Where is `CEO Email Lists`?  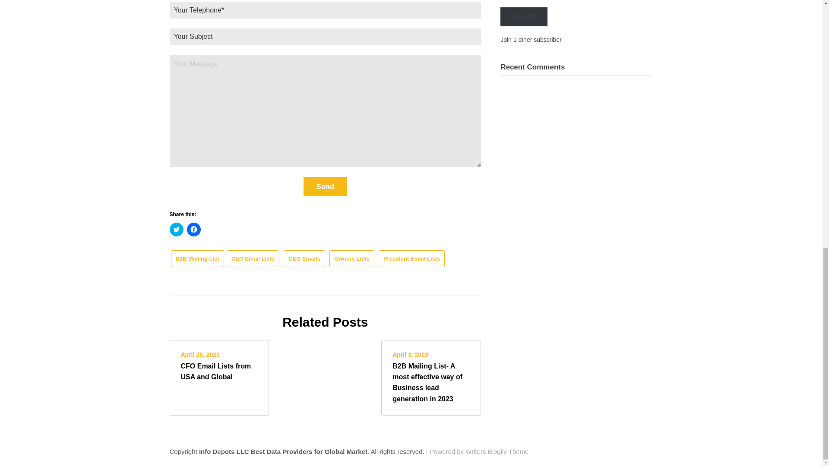
CEO Email Lists is located at coordinates (253, 258).